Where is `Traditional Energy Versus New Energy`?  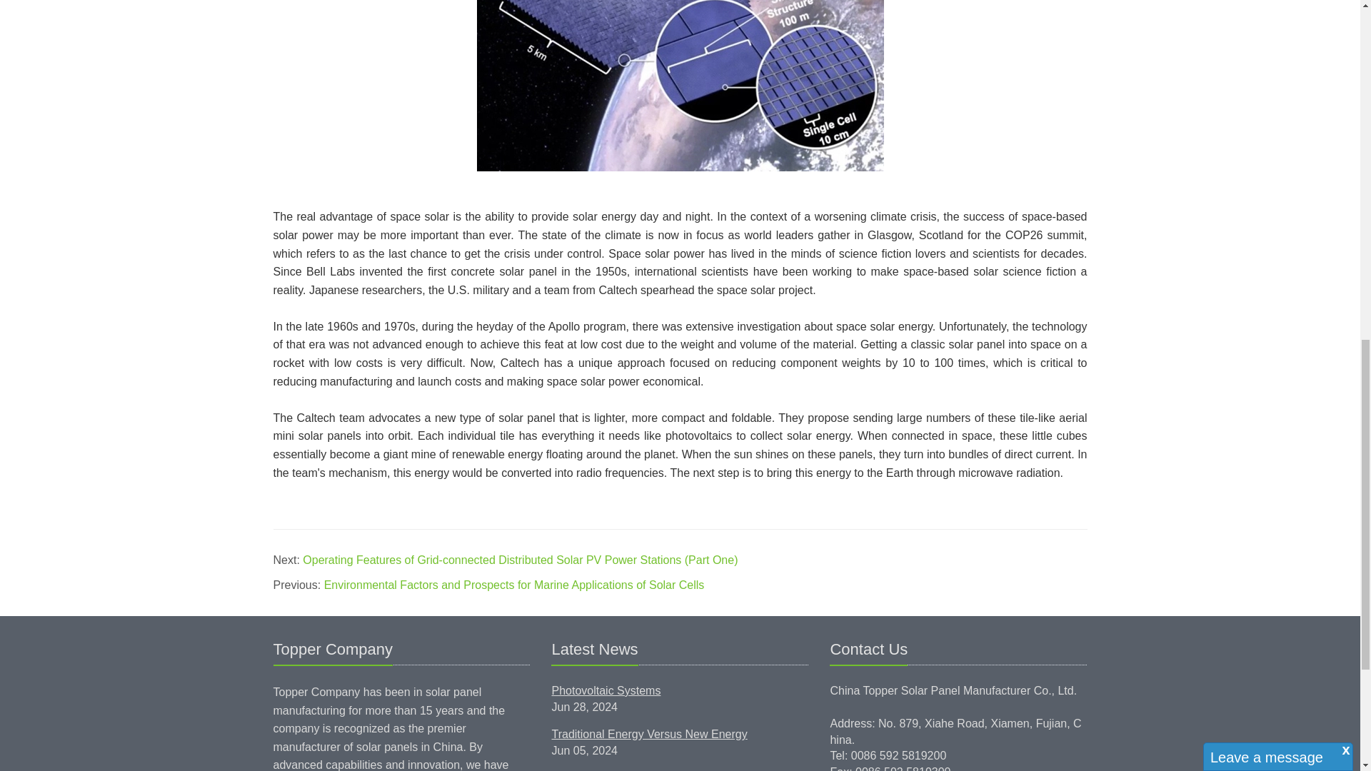
Traditional Energy Versus New Energy is located at coordinates (648, 734).